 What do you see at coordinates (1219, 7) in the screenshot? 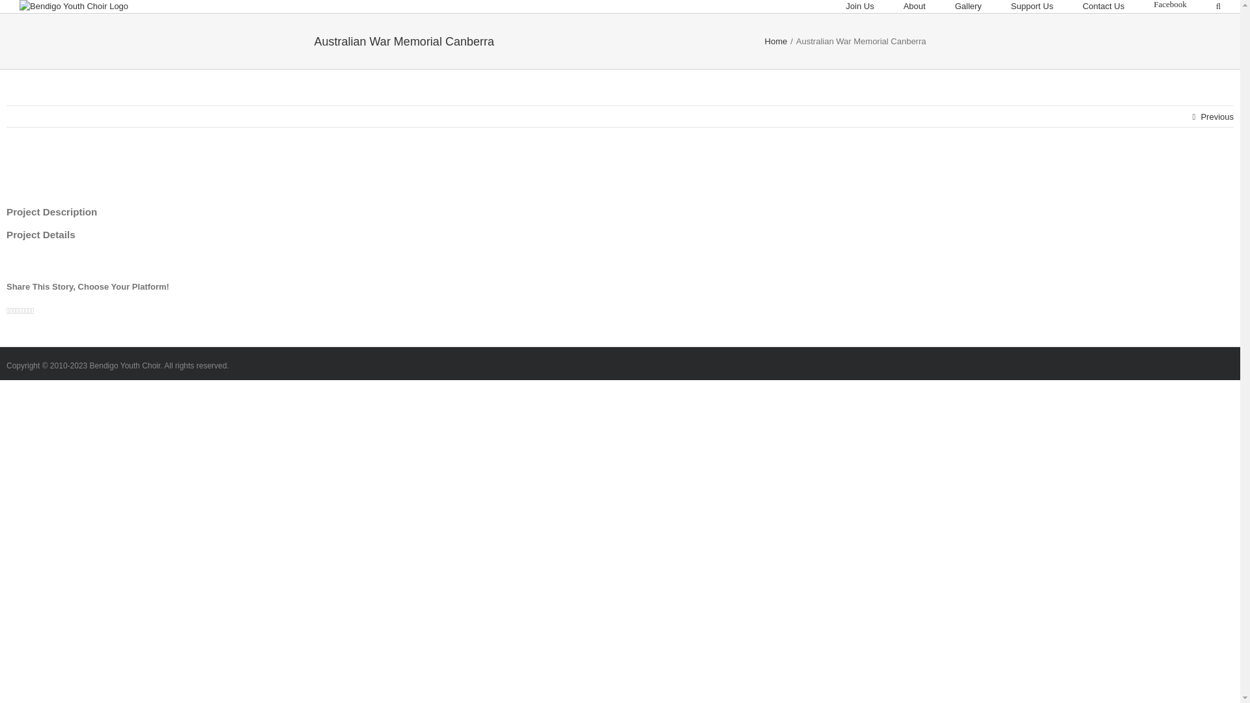
I see `Search` at bounding box center [1219, 7].